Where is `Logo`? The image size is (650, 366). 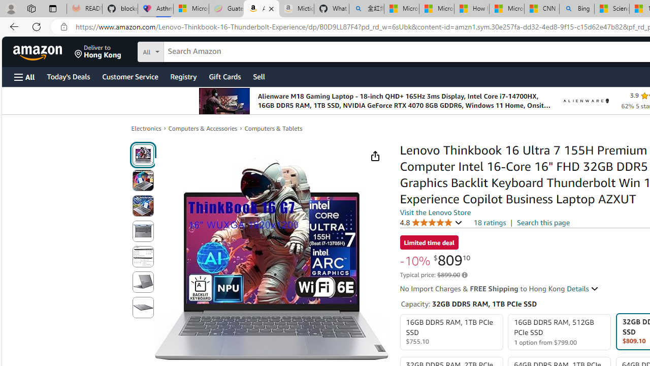
Logo is located at coordinates (586, 101).